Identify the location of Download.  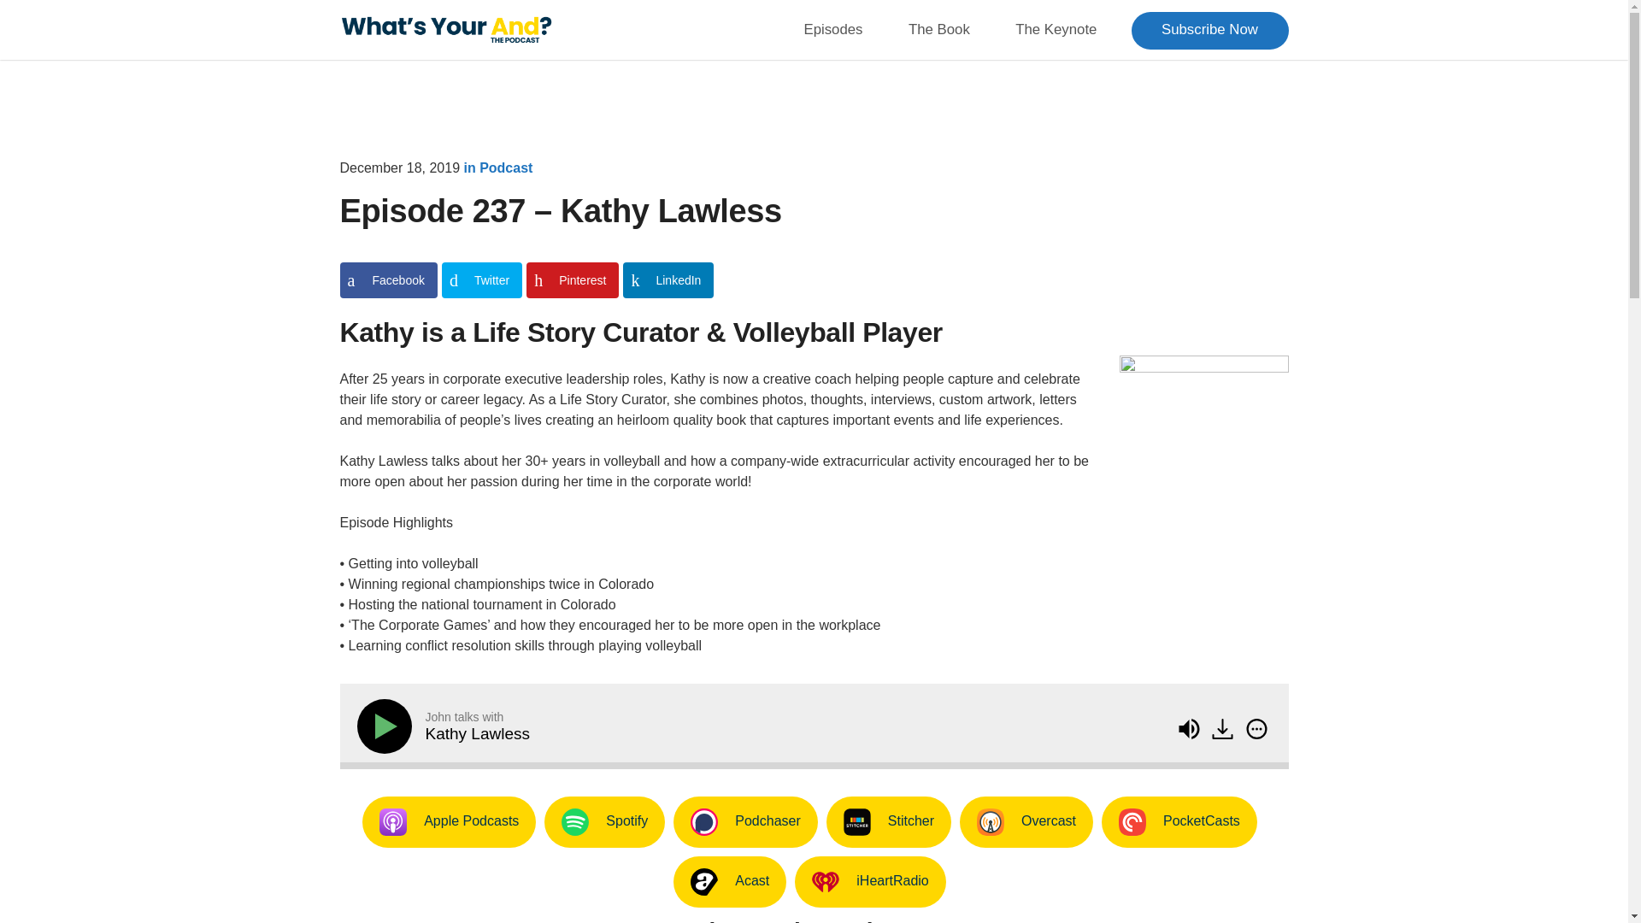
(1222, 729).